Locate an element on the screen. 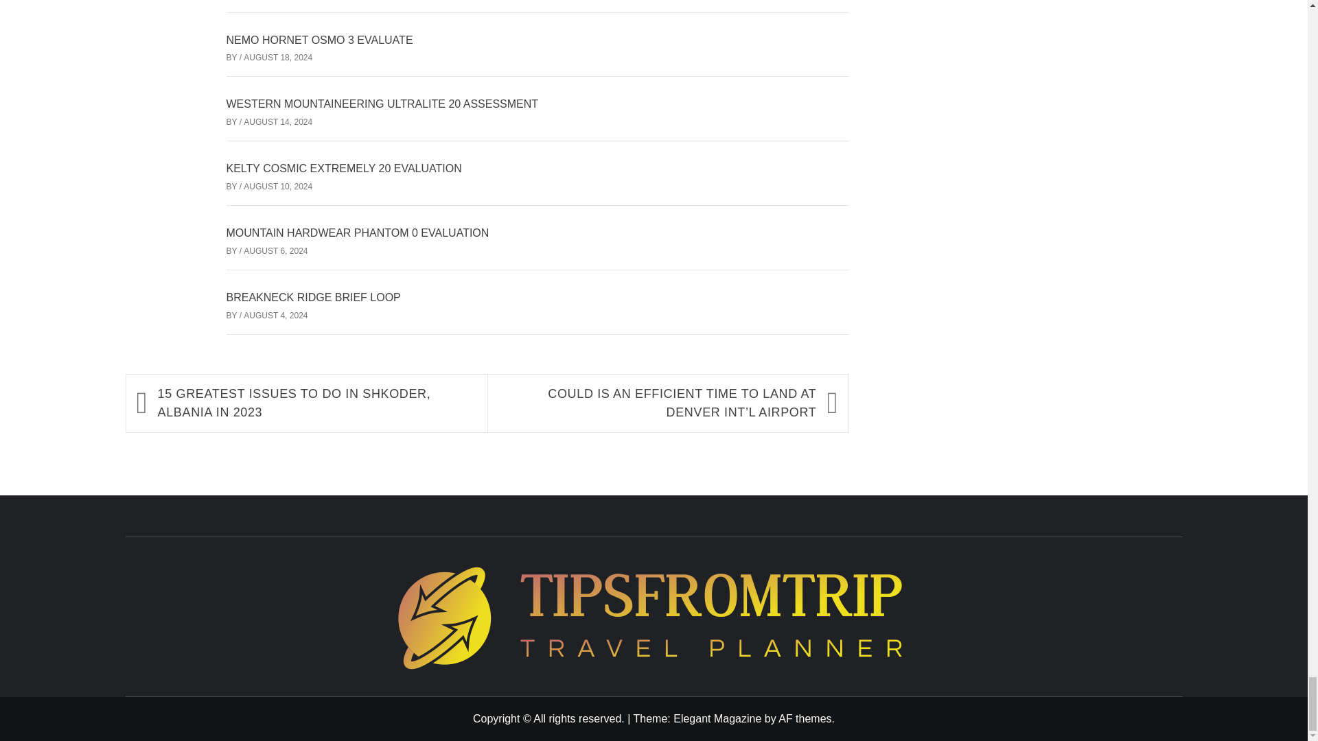 This screenshot has width=1318, height=741. MOUNTAIN HARDWEAR PHANTOM 0 EVALUATION is located at coordinates (358, 232).